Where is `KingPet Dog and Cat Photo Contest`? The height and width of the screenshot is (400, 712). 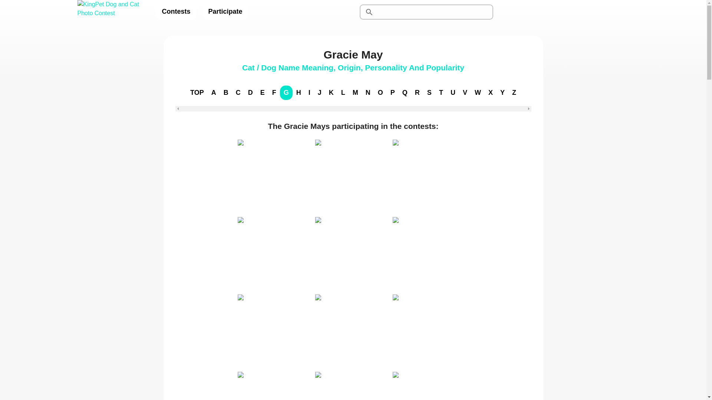
KingPet Dog and Cat Photo Contest is located at coordinates (110, 12).